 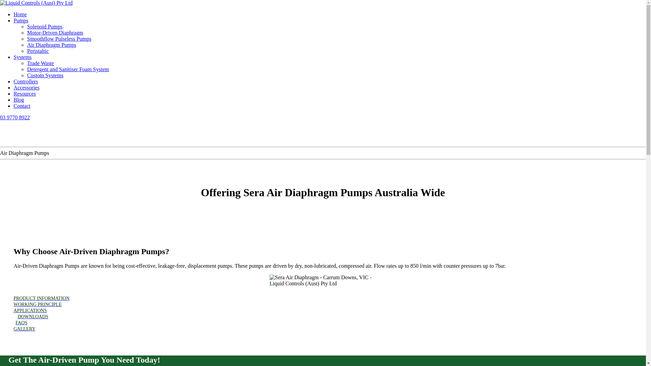 I want to click on 03 9770 8922, so click(x=15, y=117).